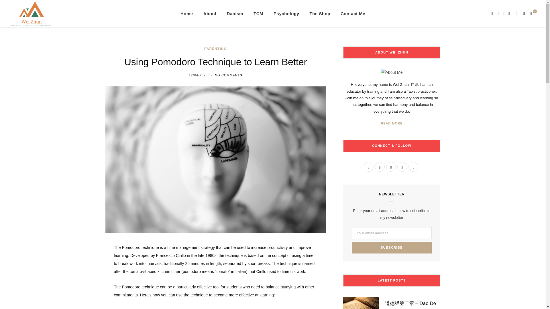  What do you see at coordinates (229, 75) in the screenshot?
I see `NO COMMENTS` at bounding box center [229, 75].